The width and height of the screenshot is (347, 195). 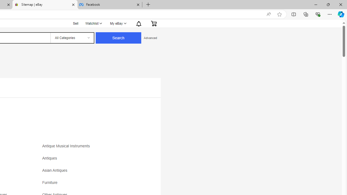 What do you see at coordinates (118, 23) in the screenshot?
I see `My eBayExpand My eBay` at bounding box center [118, 23].